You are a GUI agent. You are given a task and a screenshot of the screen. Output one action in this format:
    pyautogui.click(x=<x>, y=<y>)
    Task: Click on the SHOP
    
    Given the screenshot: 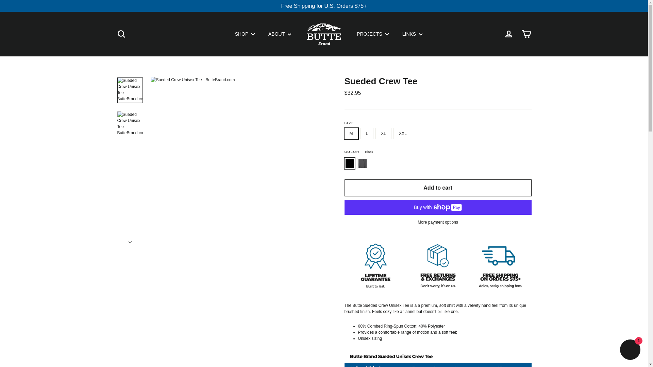 What is the action you would take?
    pyautogui.click(x=245, y=34)
    